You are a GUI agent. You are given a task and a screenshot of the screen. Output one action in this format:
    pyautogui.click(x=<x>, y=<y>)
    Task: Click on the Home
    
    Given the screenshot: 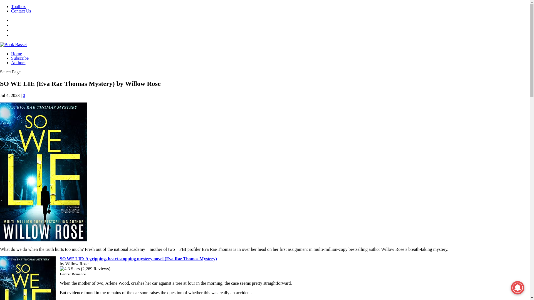 What is the action you would take?
    pyautogui.click(x=16, y=53)
    